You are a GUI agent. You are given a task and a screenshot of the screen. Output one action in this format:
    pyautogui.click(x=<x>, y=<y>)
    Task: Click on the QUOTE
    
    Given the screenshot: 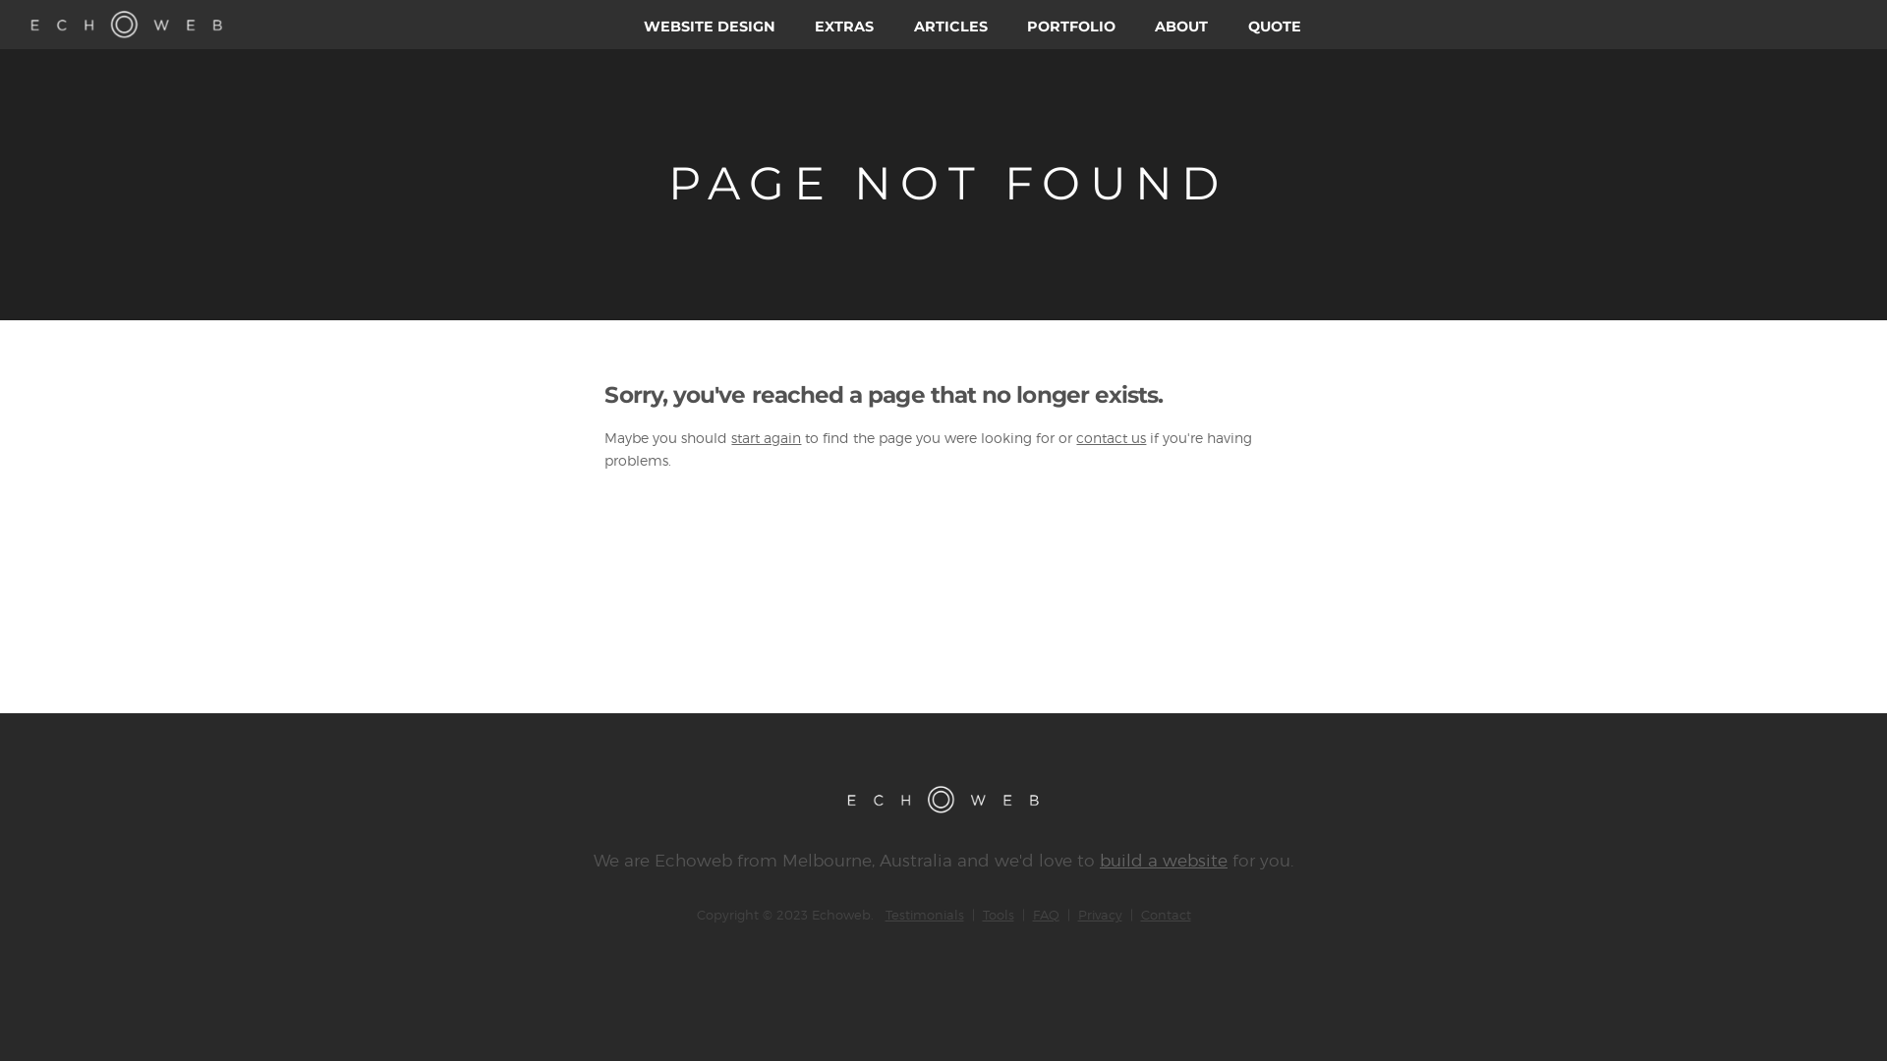 What is the action you would take?
    pyautogui.click(x=1275, y=25)
    